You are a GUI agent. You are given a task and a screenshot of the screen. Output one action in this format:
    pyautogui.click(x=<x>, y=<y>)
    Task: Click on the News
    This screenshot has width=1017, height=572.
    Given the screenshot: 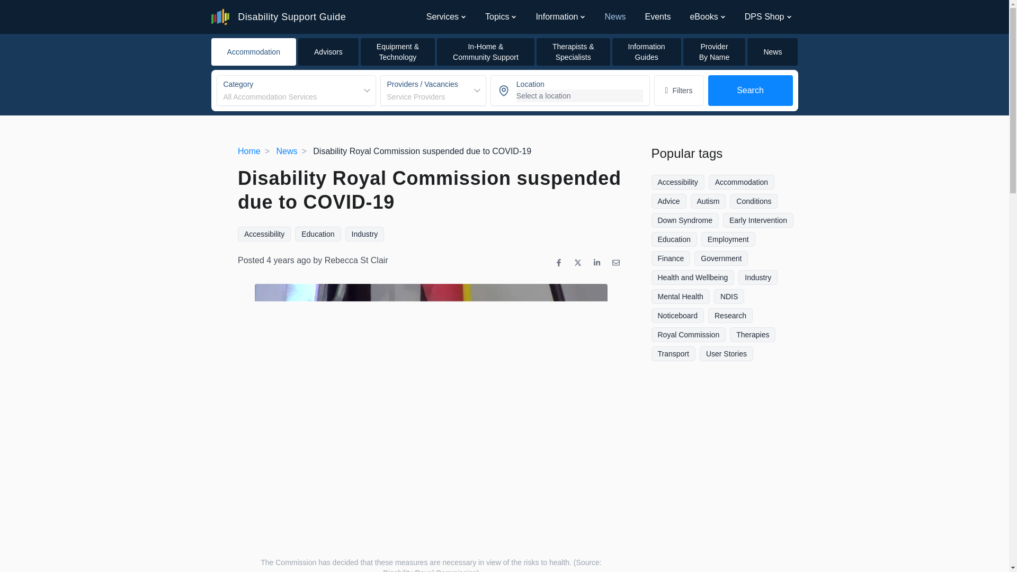 What is the action you would take?
    pyautogui.click(x=253, y=52)
    